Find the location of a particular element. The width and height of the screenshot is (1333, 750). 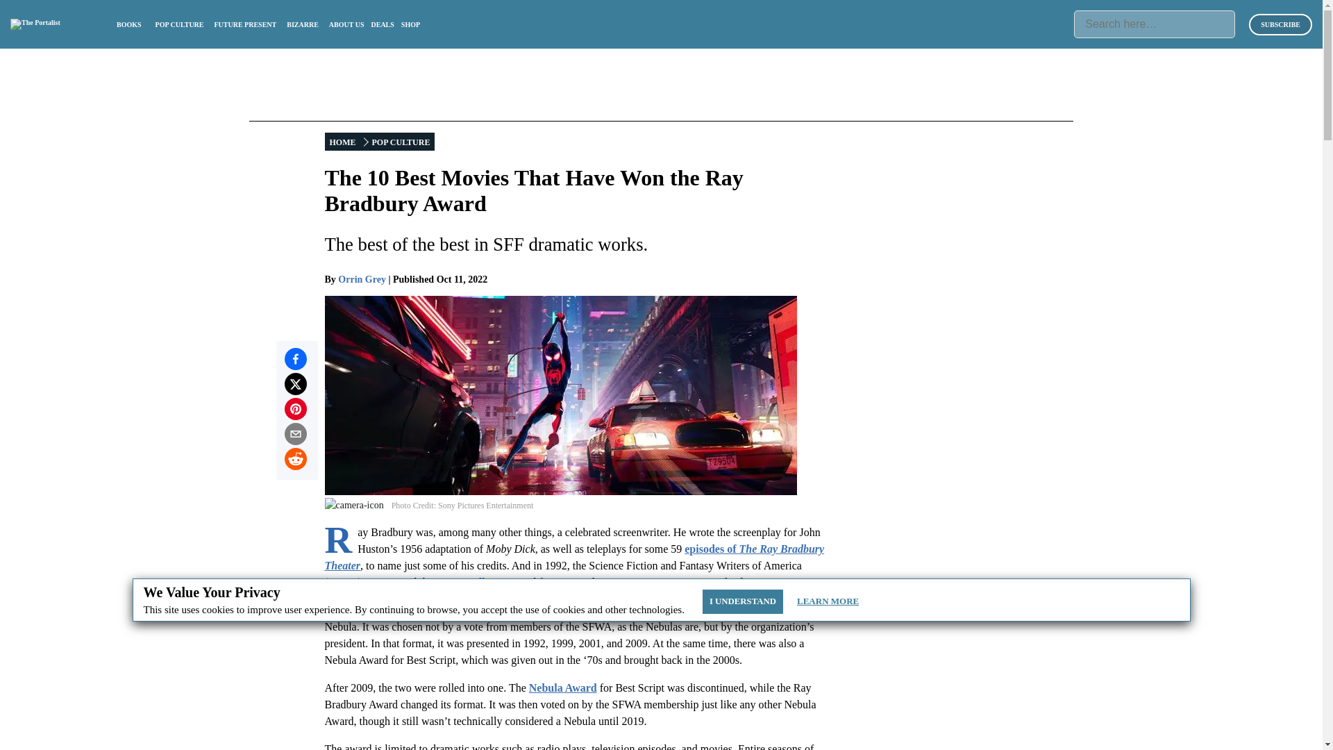

HOME is located at coordinates (343, 142).